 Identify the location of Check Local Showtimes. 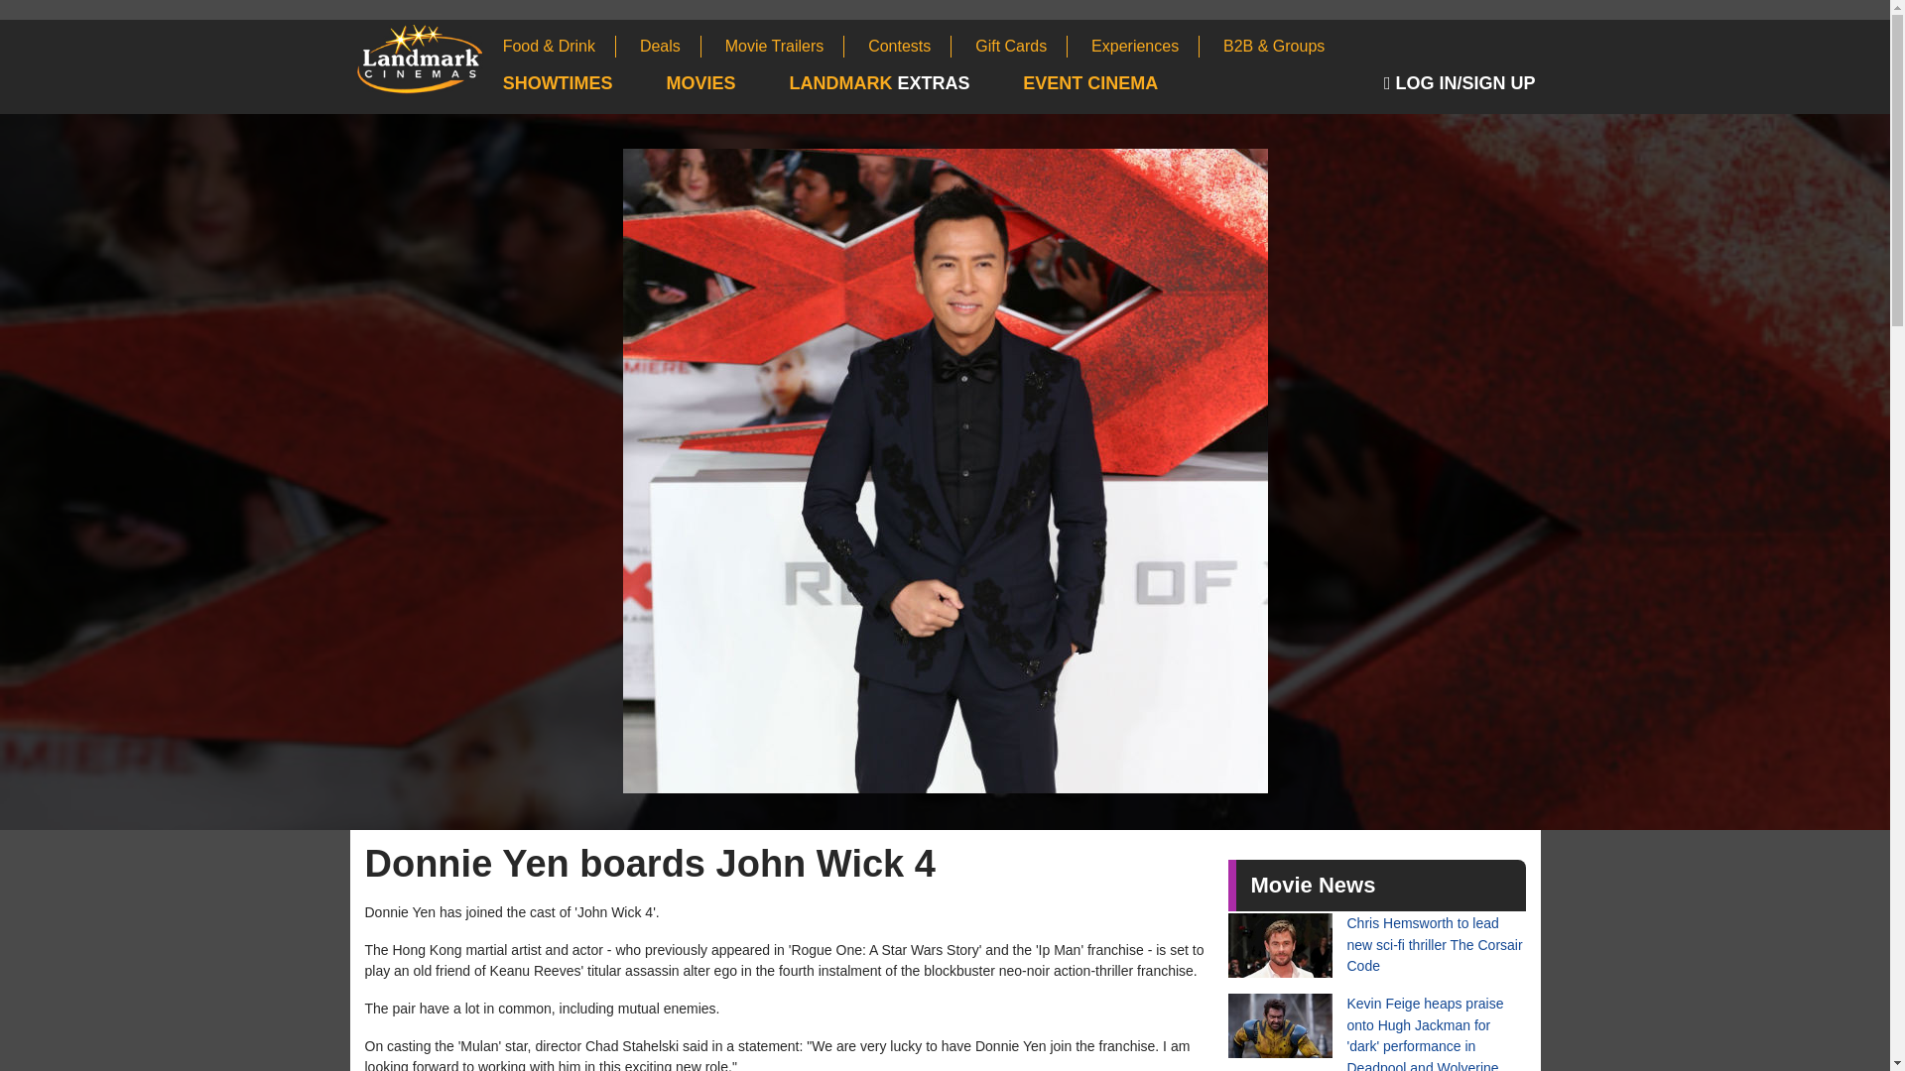
(582, 84).